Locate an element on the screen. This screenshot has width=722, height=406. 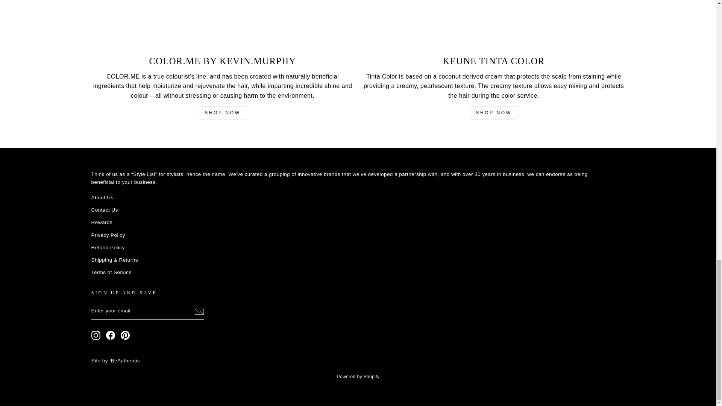
StyList By Premier Beauty on Pinterest is located at coordinates (125, 335).